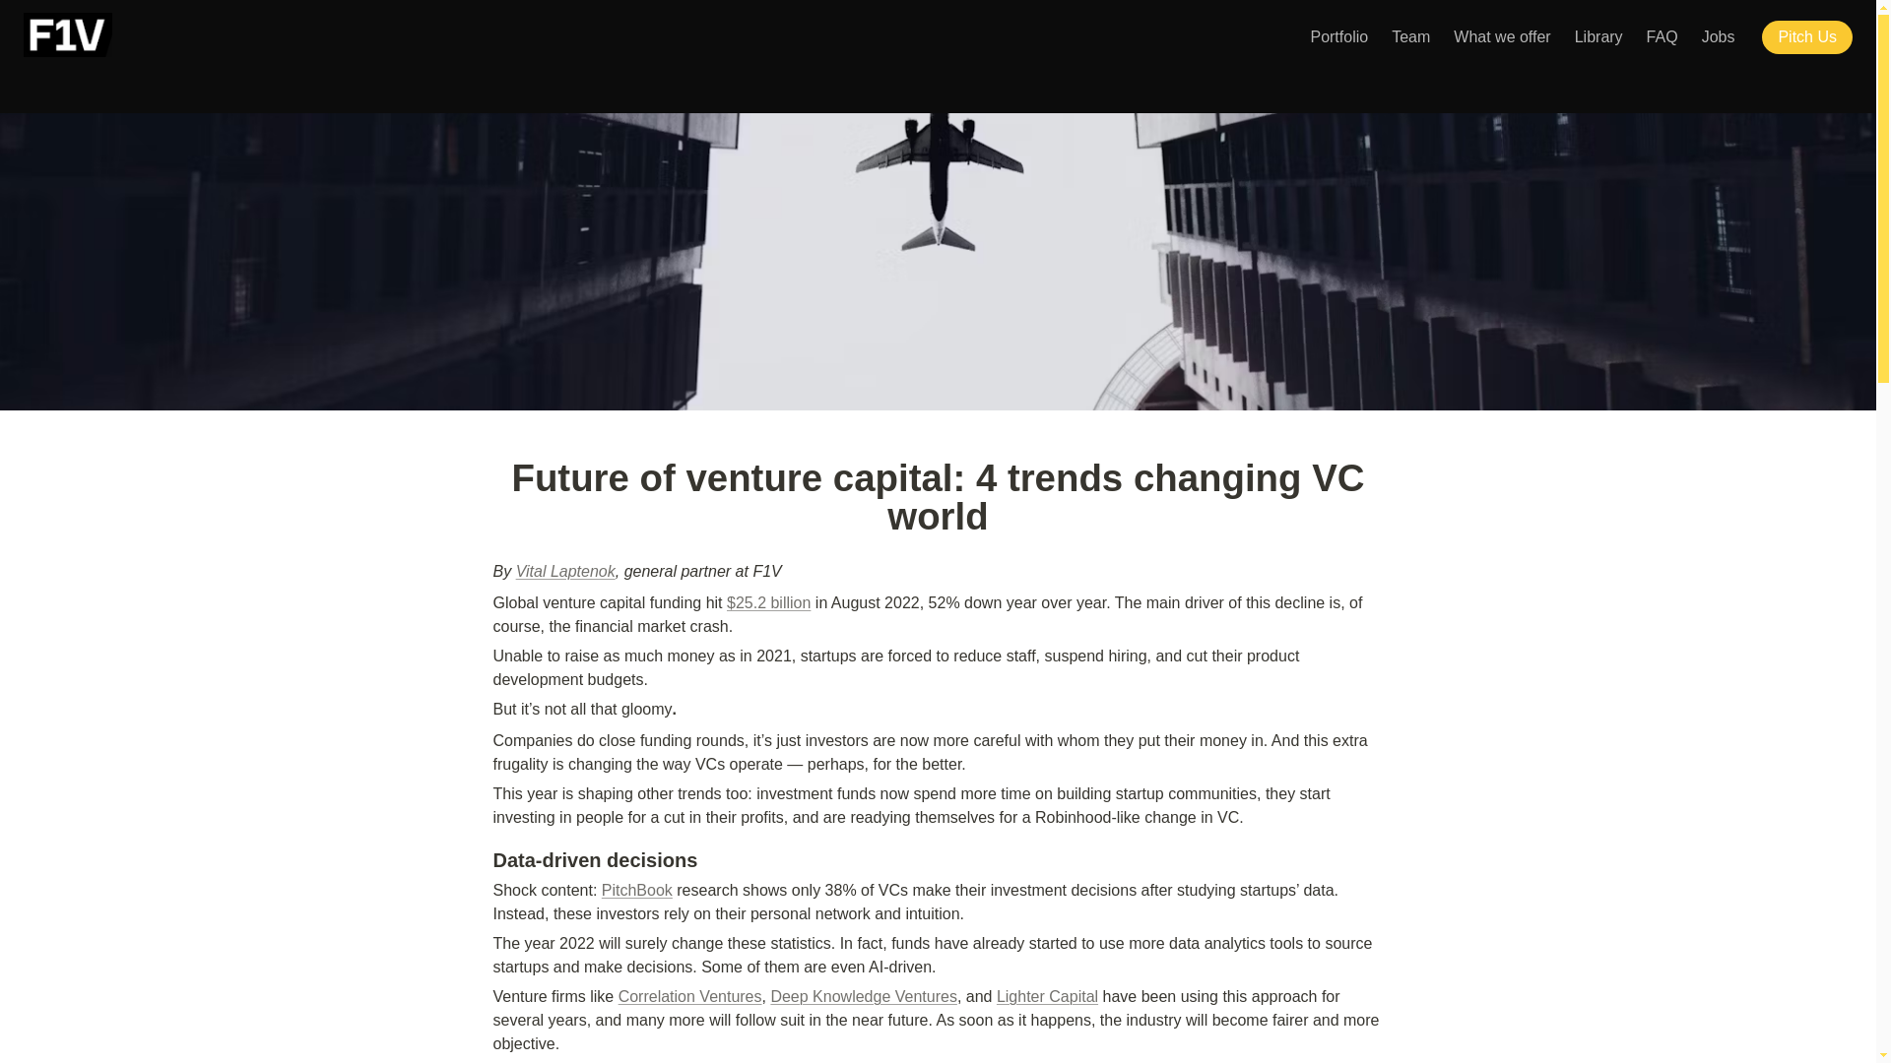 The image size is (1891, 1063). What do you see at coordinates (1811, 36) in the screenshot?
I see `Pitch Us` at bounding box center [1811, 36].